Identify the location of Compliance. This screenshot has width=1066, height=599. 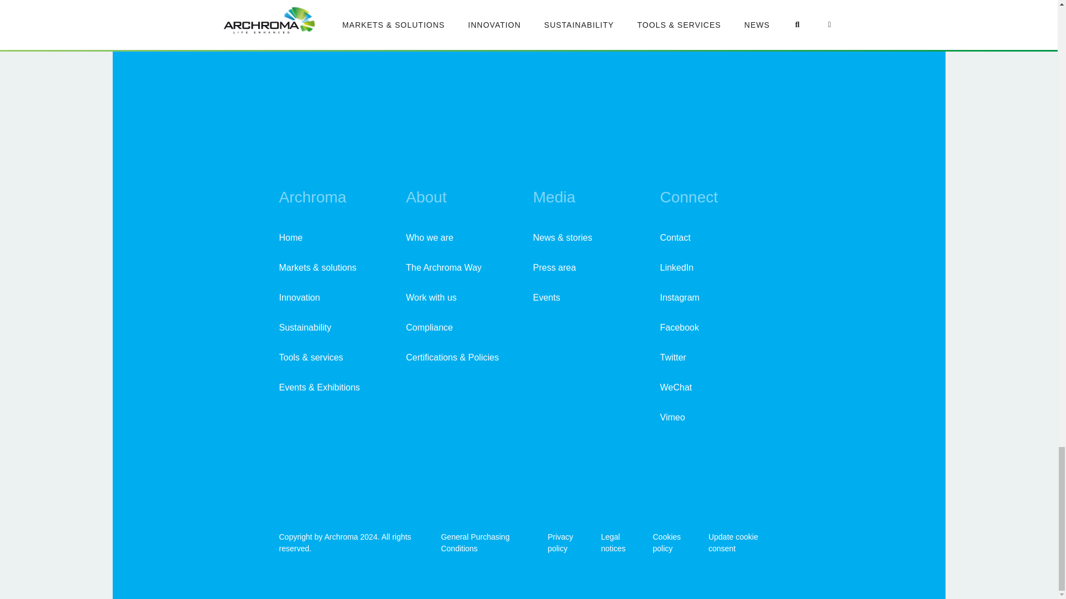
(429, 327).